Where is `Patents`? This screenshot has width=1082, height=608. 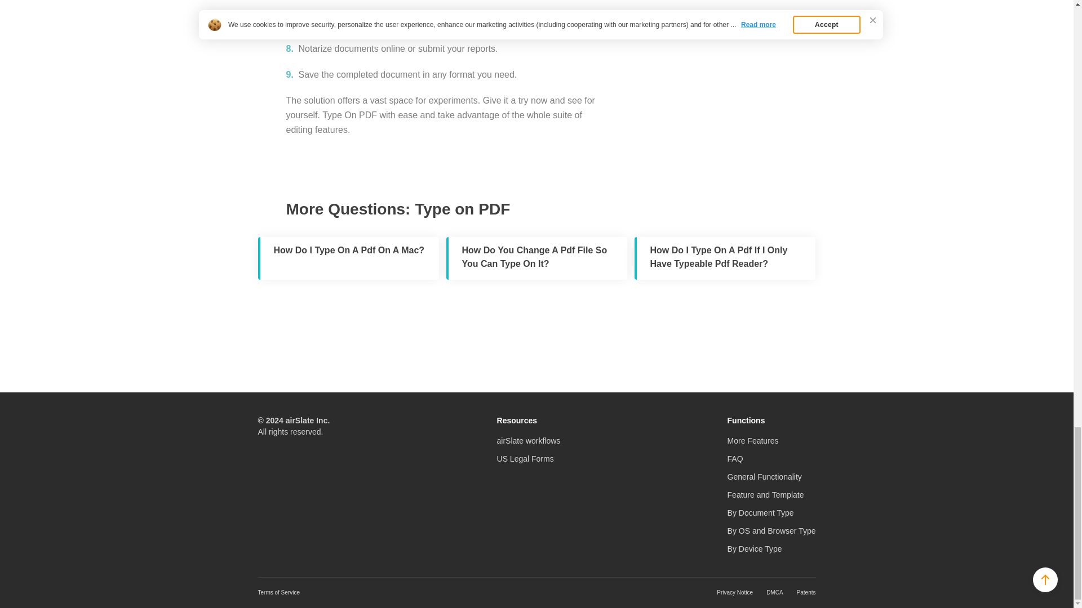
Patents is located at coordinates (806, 592).